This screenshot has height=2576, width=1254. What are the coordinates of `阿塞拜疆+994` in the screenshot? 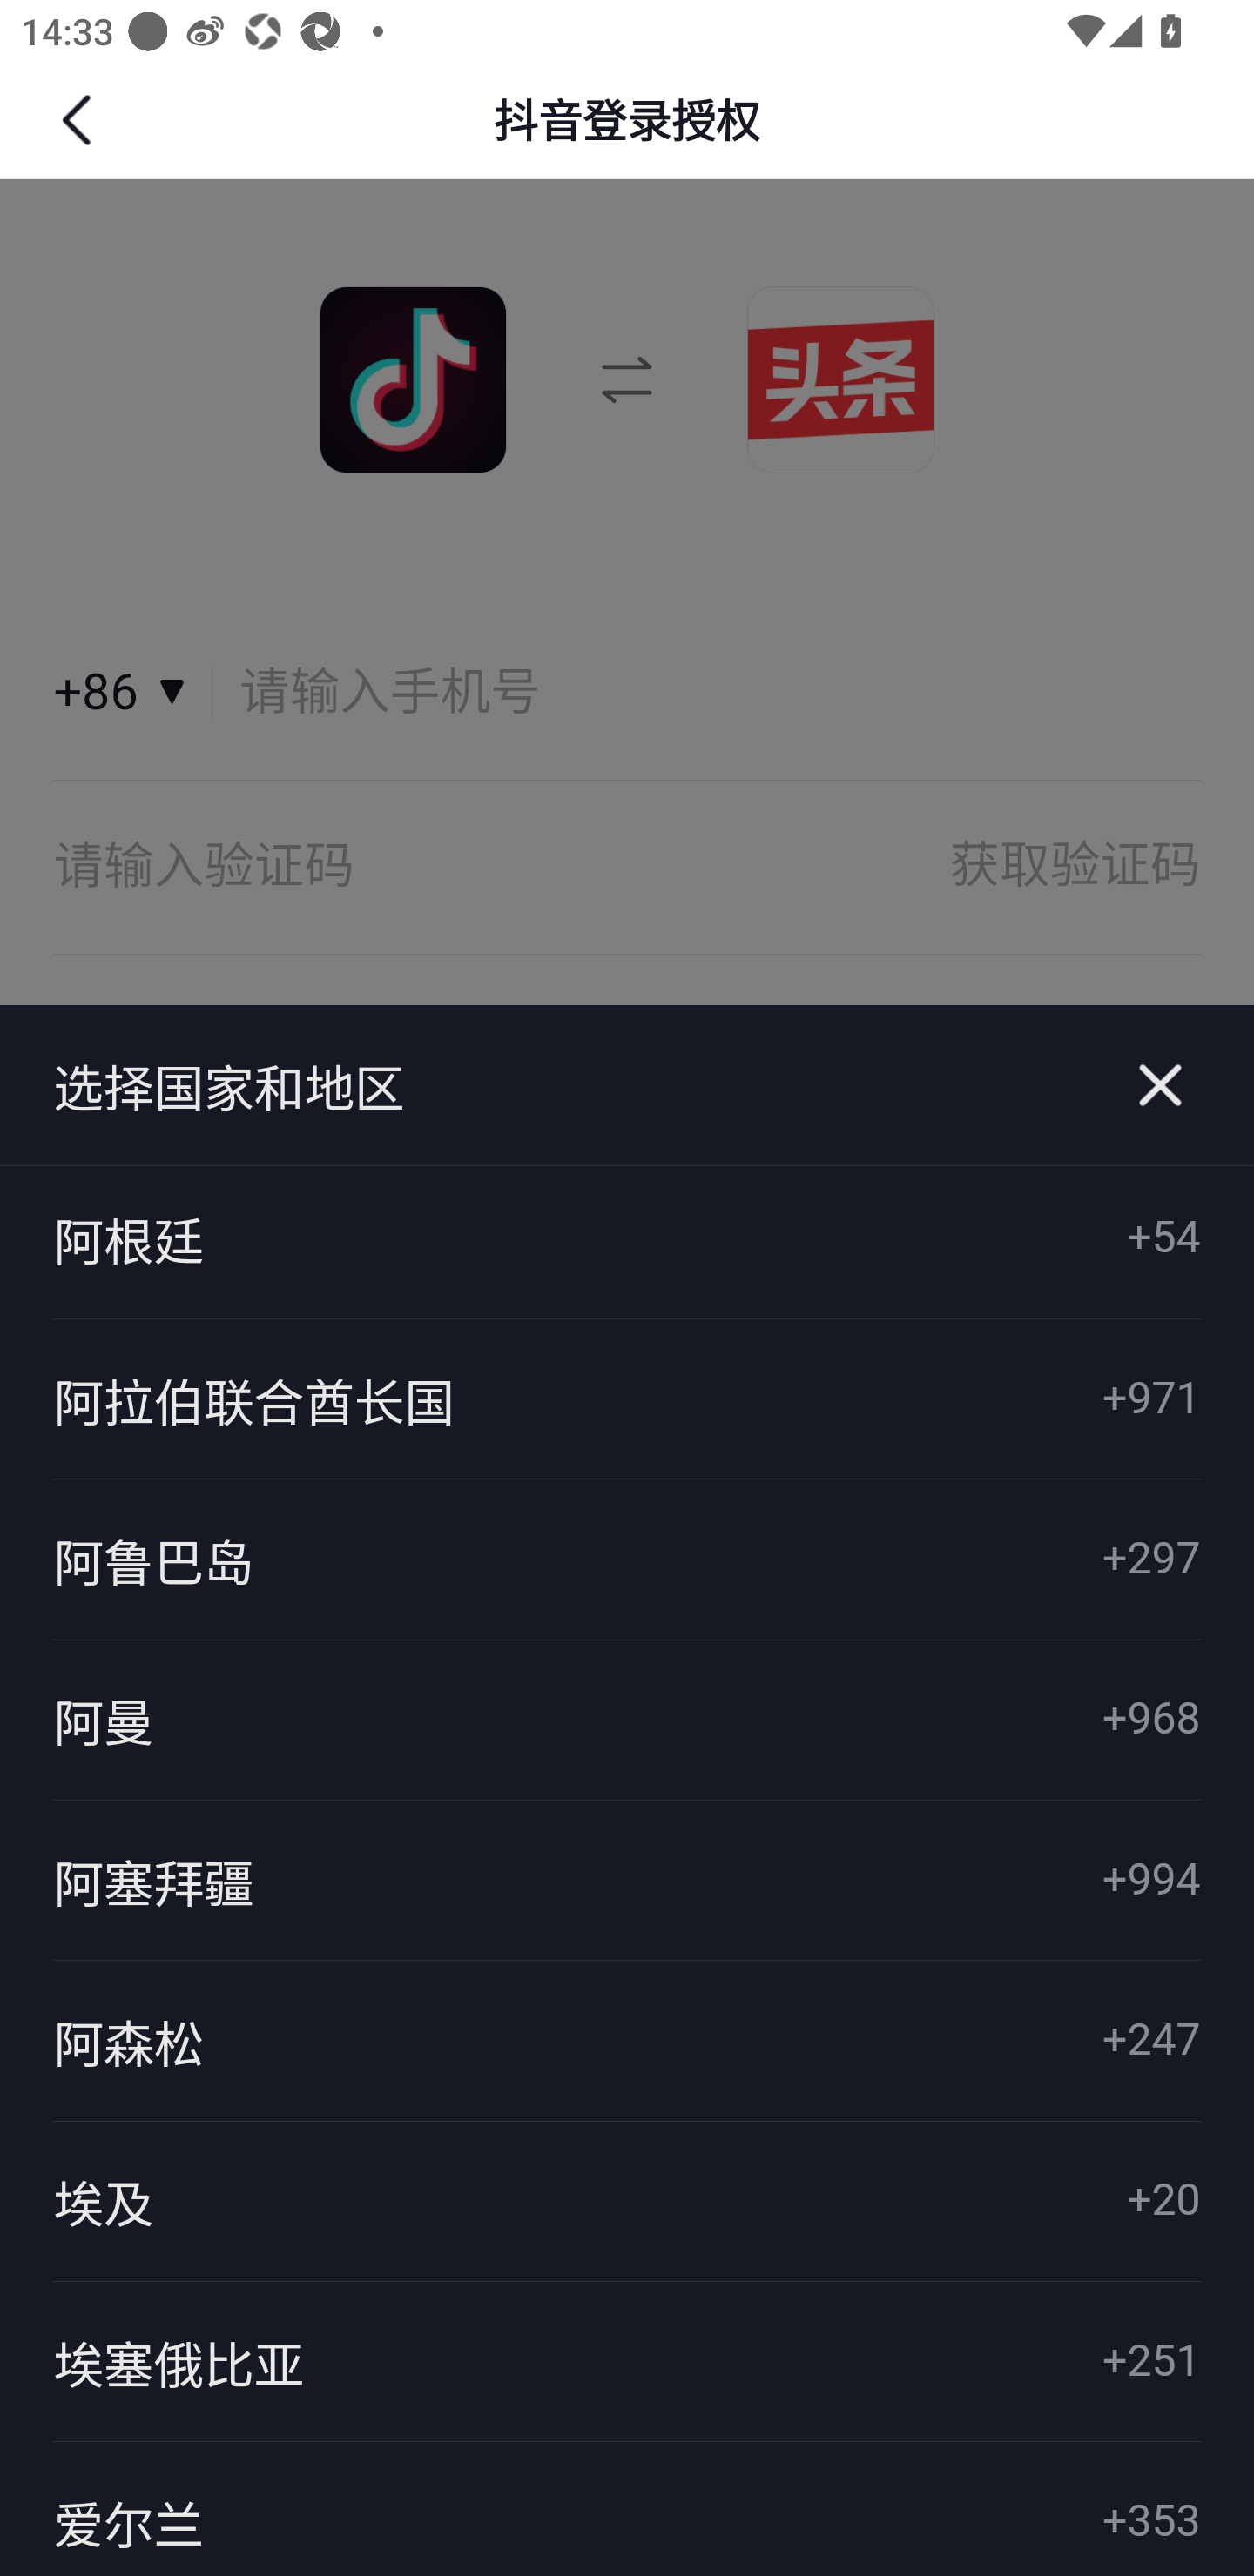 It's located at (627, 1882).